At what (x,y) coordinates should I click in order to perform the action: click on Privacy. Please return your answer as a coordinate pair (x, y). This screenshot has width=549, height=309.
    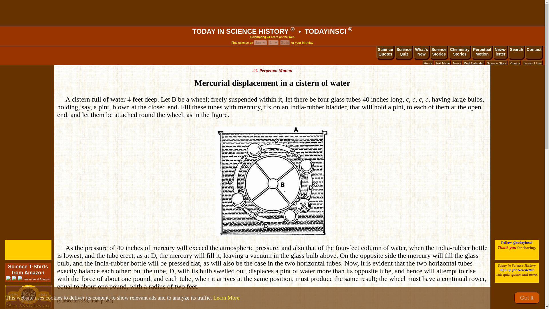
    Looking at the image, I should click on (496, 63).